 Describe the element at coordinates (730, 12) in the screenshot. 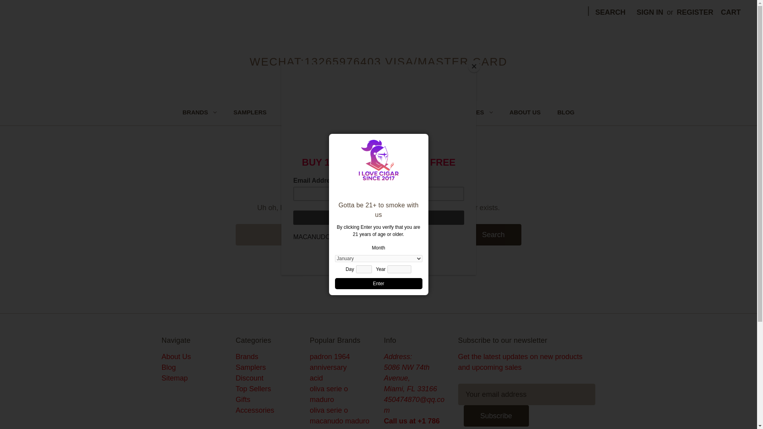

I see `CART` at that location.